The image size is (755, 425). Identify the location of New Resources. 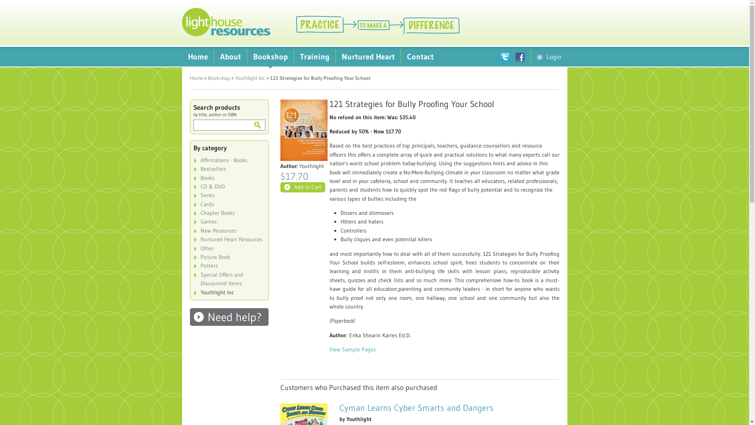
(229, 231).